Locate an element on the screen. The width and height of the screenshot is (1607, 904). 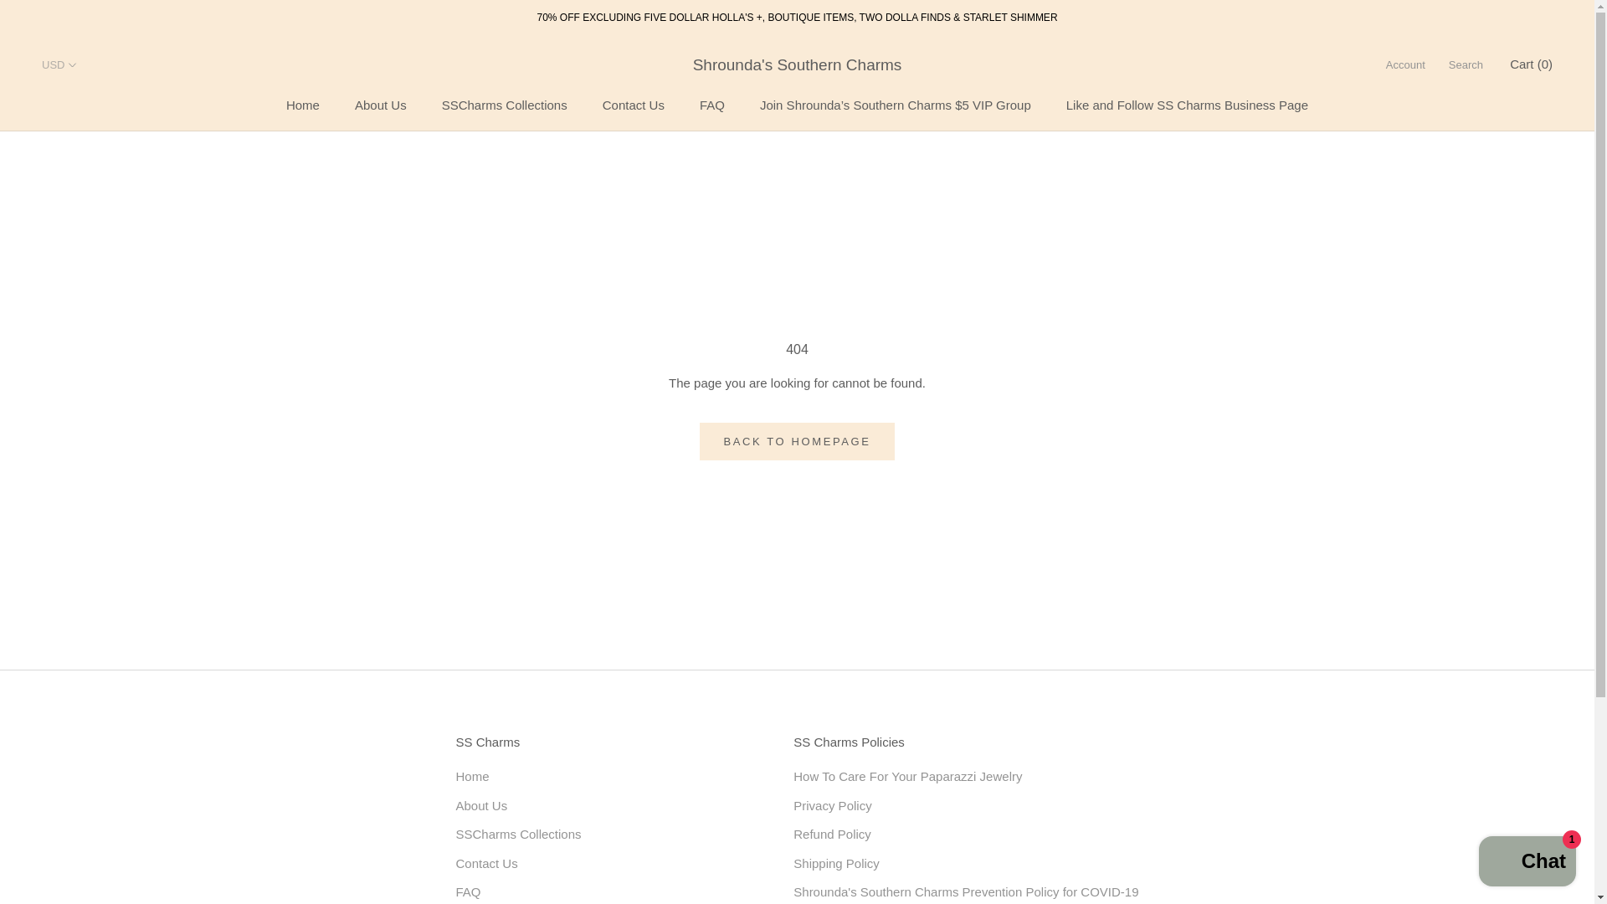
Shopify online store chat is located at coordinates (504, 104).